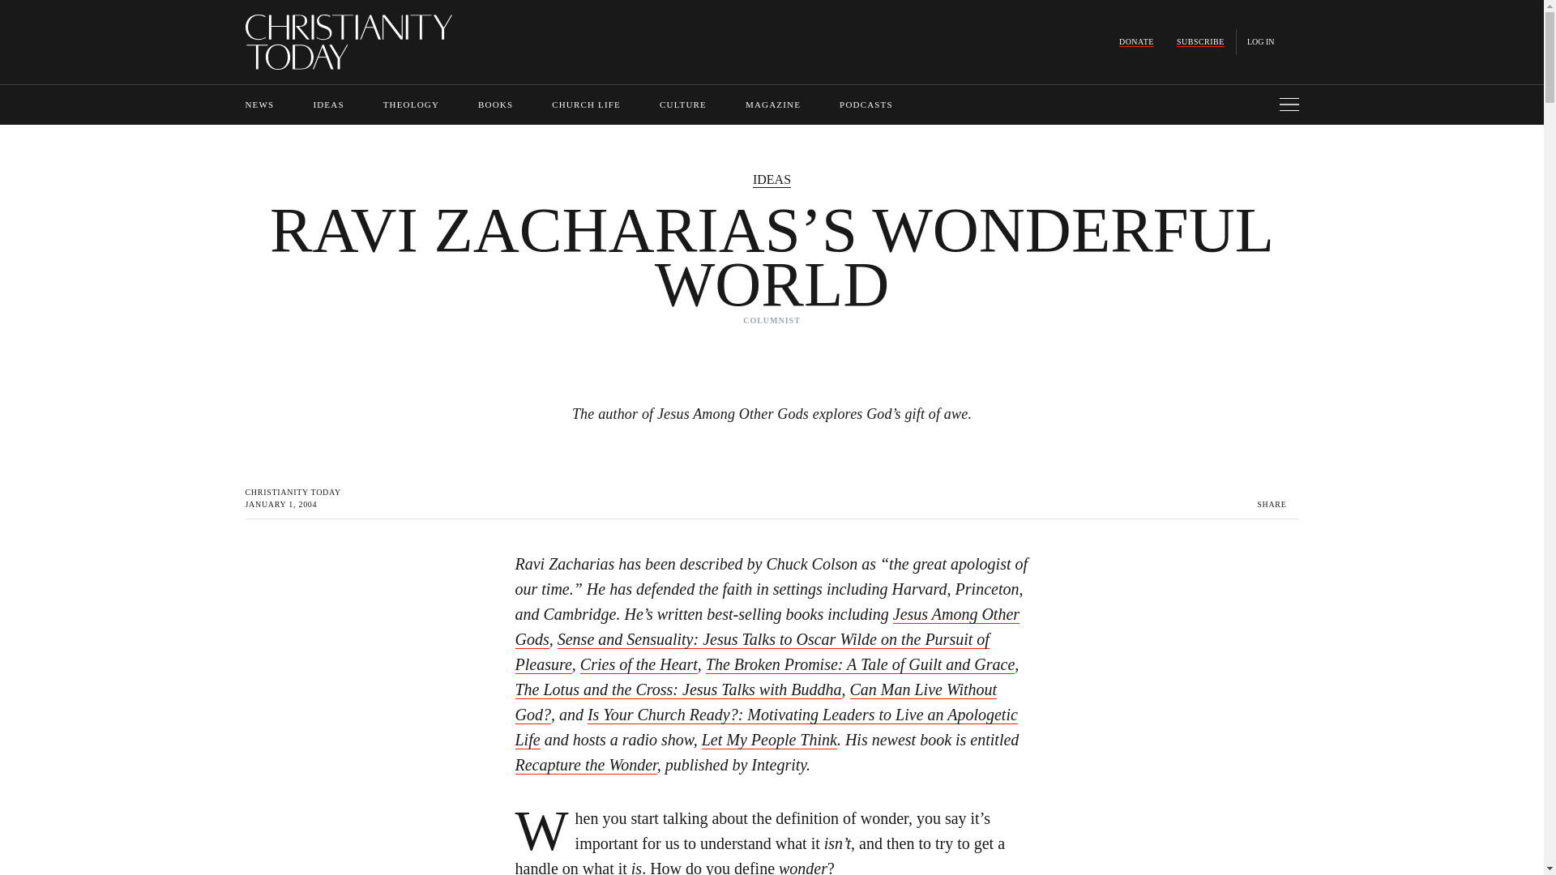 The image size is (1556, 875). What do you see at coordinates (773, 105) in the screenshot?
I see `MAGAZINE` at bounding box center [773, 105].